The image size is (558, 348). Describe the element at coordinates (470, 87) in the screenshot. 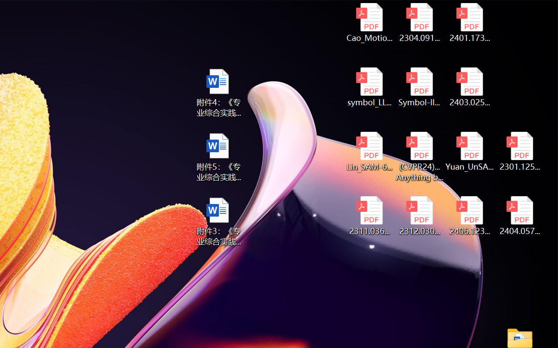

I see `2403.02502v1.pdf` at that location.